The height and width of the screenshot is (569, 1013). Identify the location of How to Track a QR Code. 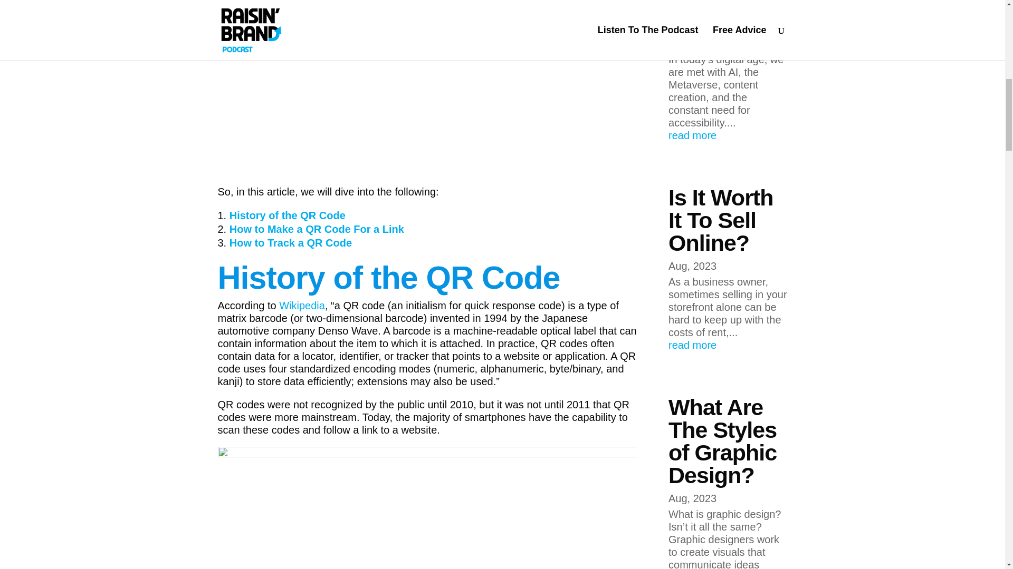
(290, 242).